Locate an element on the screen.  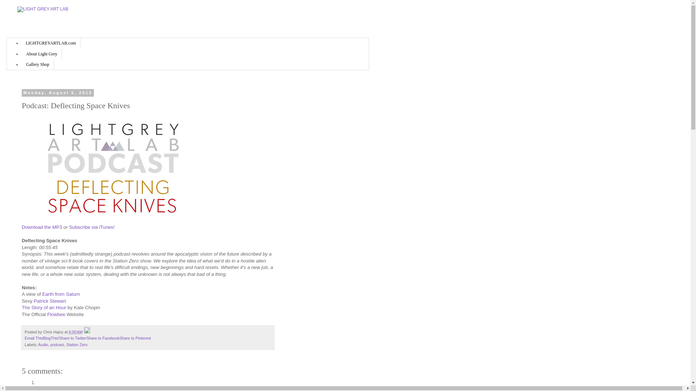
Patrick Stewart is located at coordinates (50, 301).